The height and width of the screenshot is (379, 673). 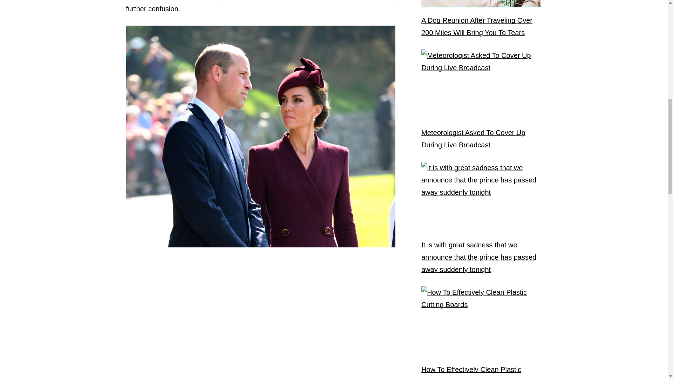 What do you see at coordinates (481, 139) in the screenshot?
I see `Meteorologist Asked To Cover Up During Live Broadcast` at bounding box center [481, 139].